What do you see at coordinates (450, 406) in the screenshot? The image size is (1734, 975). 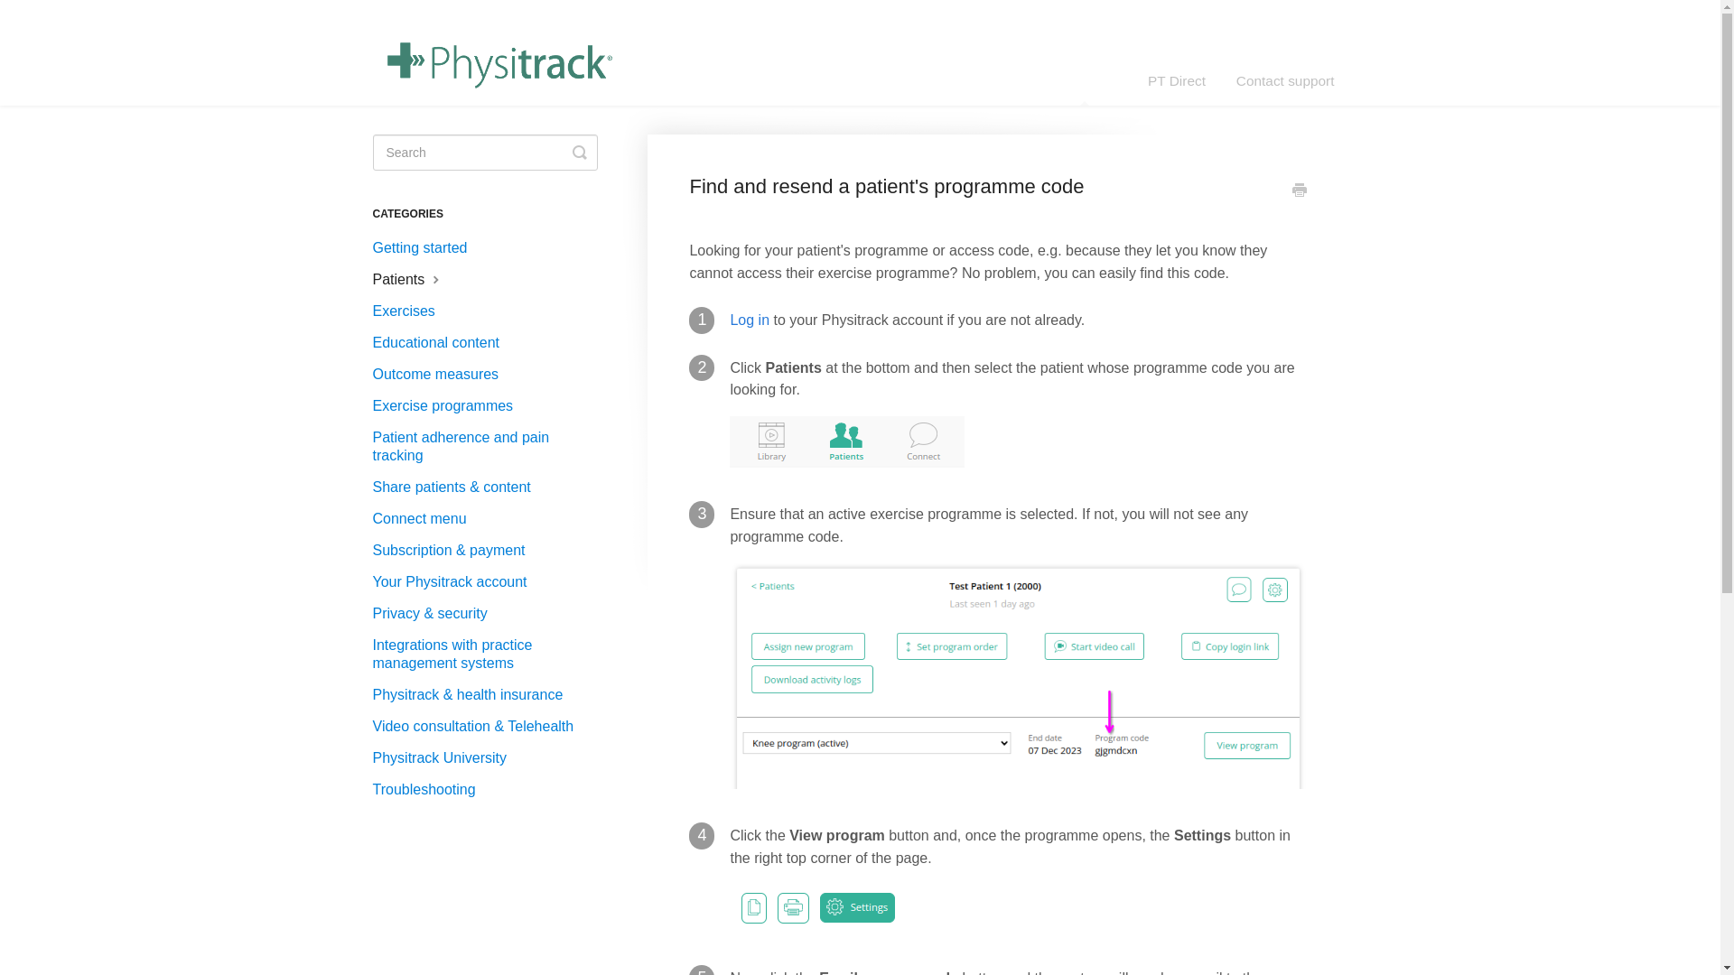 I see `Exercise programmes` at bounding box center [450, 406].